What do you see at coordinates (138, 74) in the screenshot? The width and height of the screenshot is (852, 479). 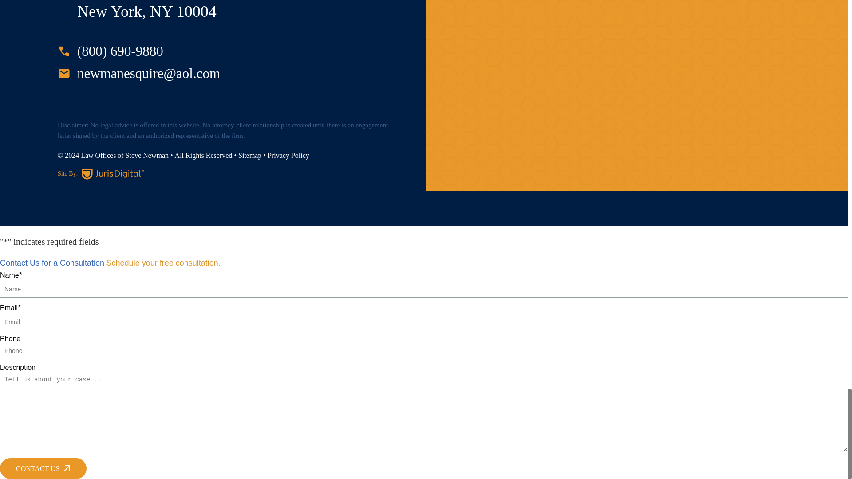 I see `Call` at bounding box center [138, 74].